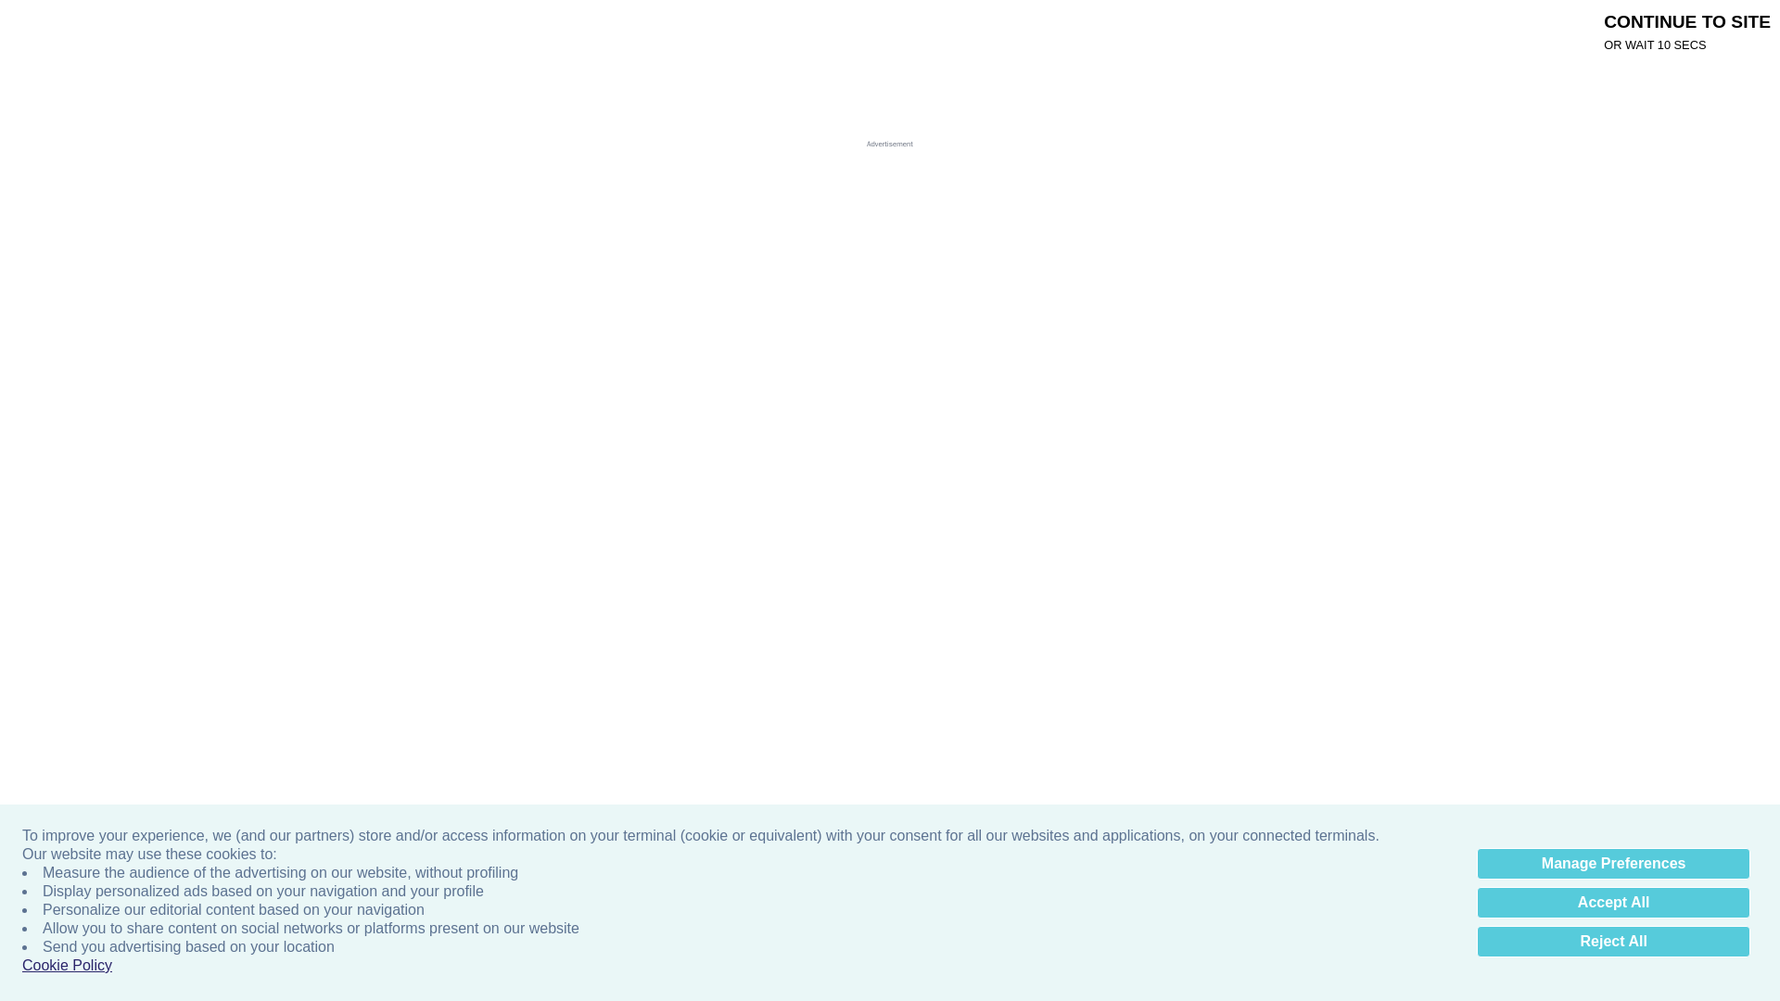 This screenshot has width=1780, height=1001. What do you see at coordinates (67, 966) in the screenshot?
I see `Cookie Policy` at bounding box center [67, 966].